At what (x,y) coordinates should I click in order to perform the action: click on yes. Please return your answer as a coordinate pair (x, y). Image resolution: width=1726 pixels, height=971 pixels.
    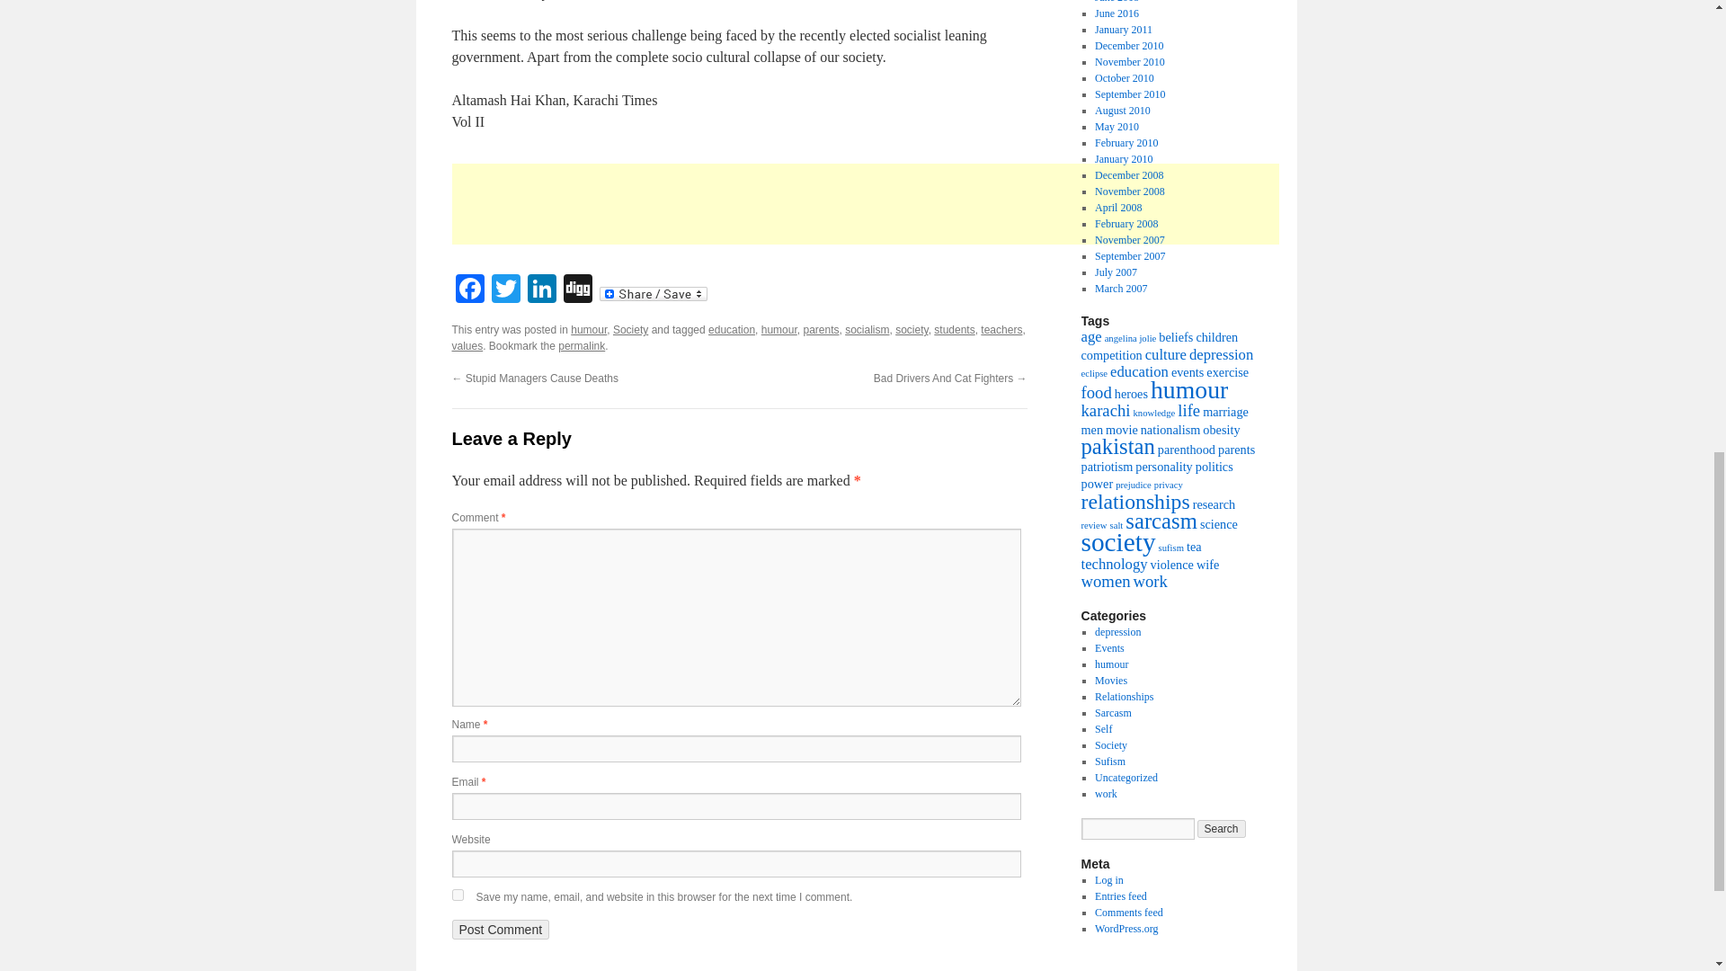
    Looking at the image, I should click on (457, 895).